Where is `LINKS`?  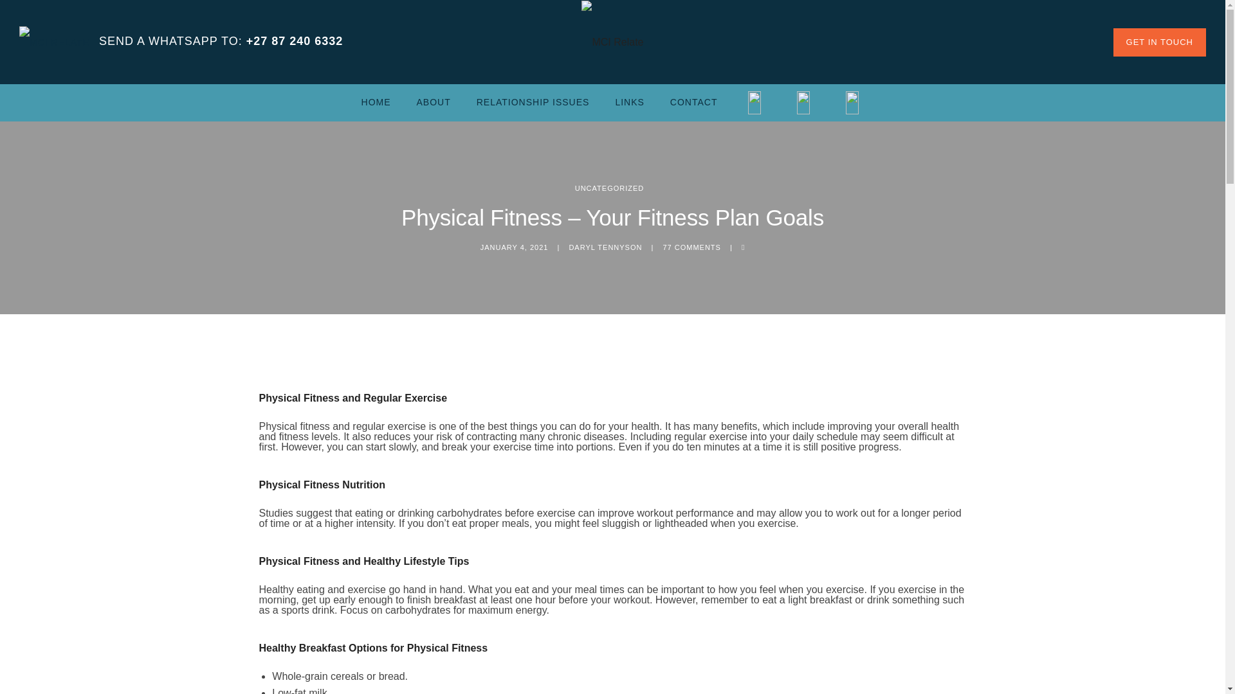 LINKS is located at coordinates (629, 102).